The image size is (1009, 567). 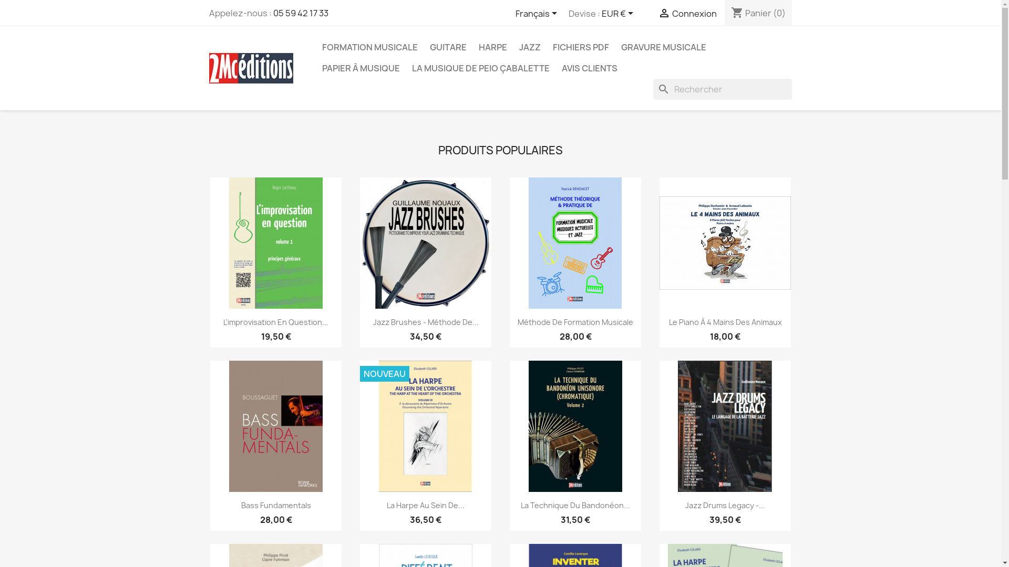 What do you see at coordinates (369, 47) in the screenshot?
I see `FORMATION MUSICALE` at bounding box center [369, 47].